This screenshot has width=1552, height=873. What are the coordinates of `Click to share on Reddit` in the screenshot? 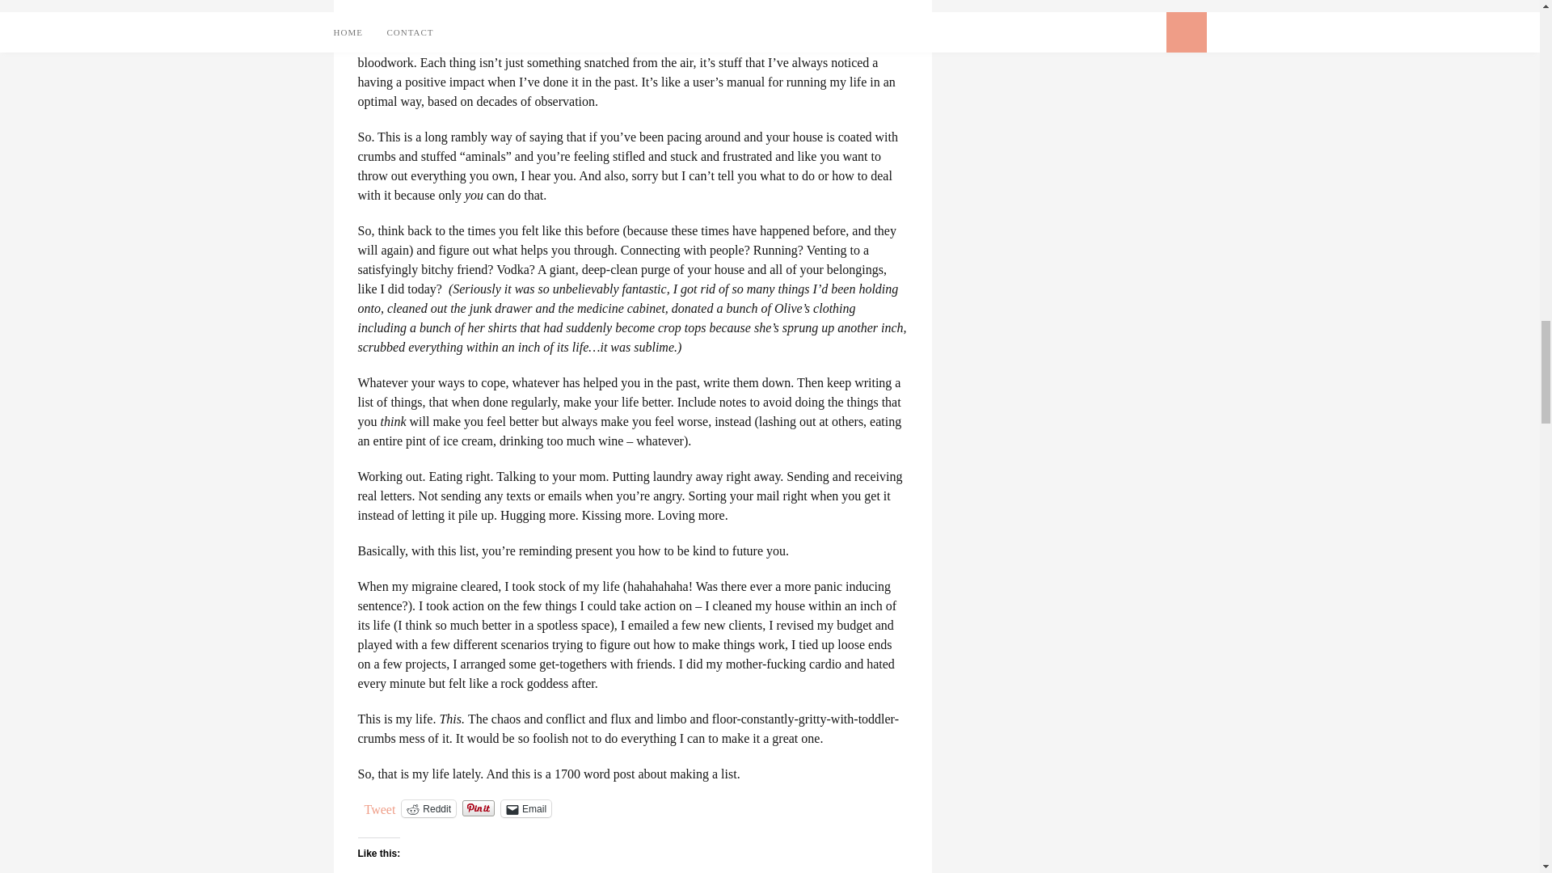 It's located at (428, 808).